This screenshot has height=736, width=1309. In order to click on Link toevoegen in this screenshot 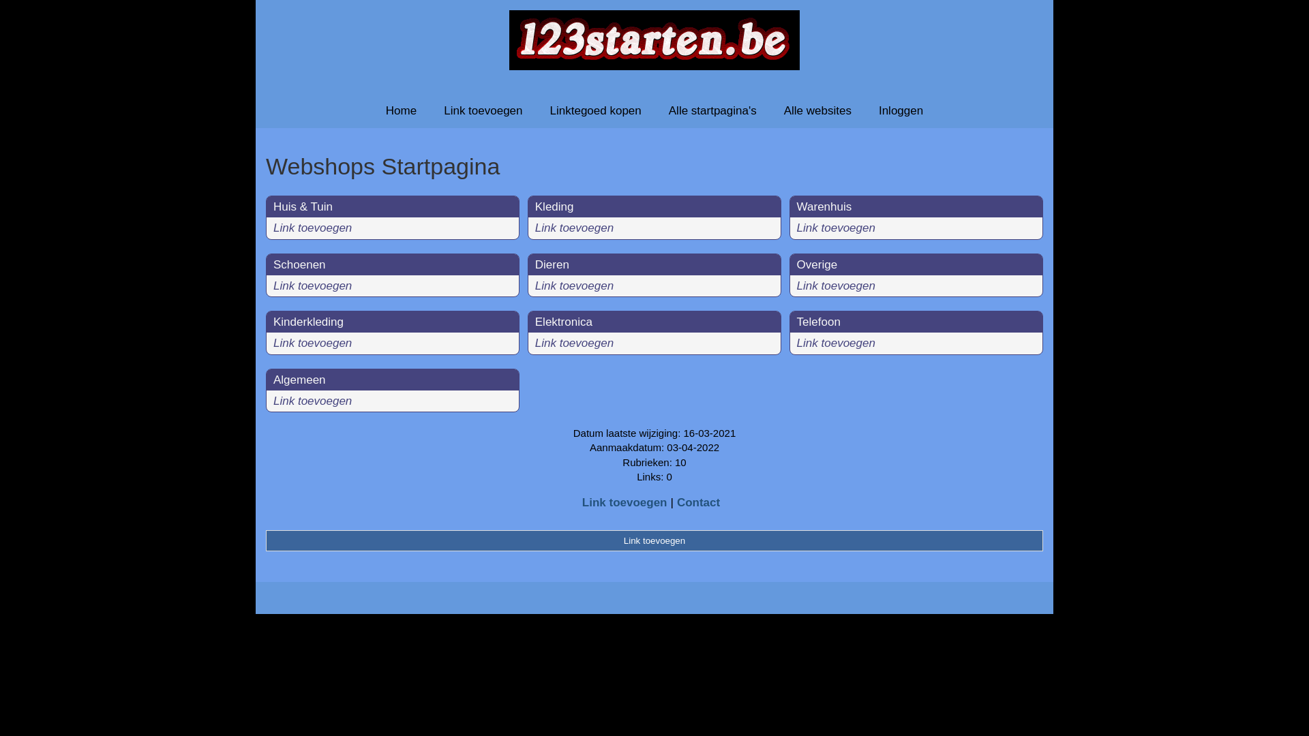, I will do `click(836, 228)`.